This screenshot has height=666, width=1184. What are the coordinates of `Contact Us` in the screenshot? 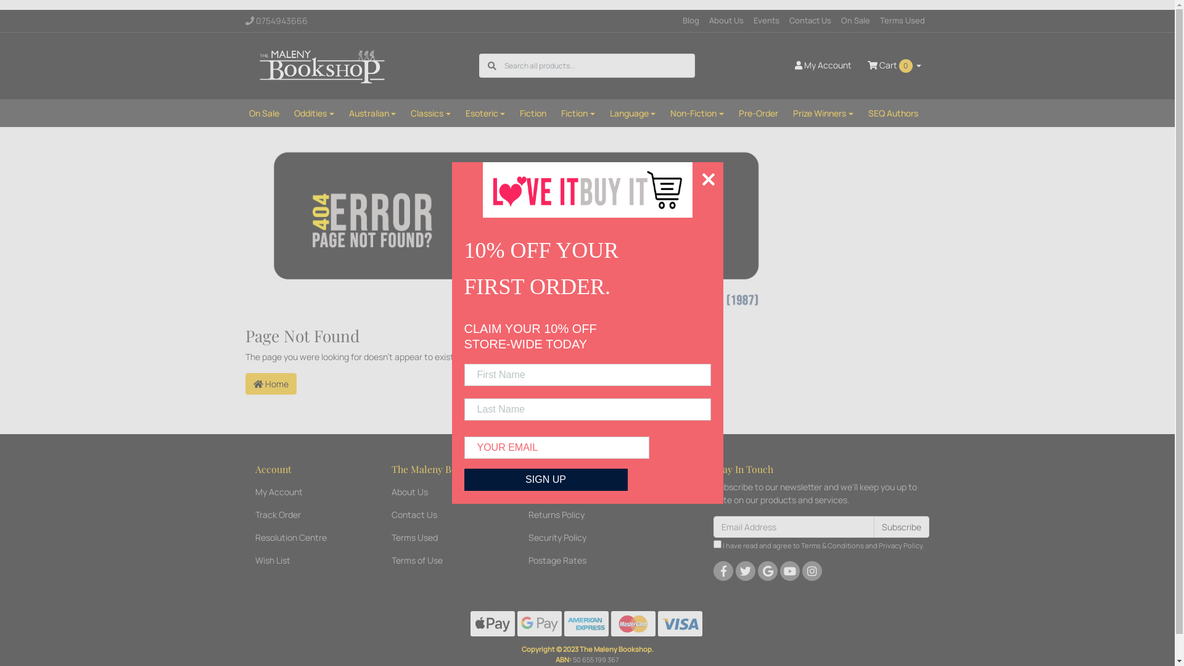 It's located at (441, 514).